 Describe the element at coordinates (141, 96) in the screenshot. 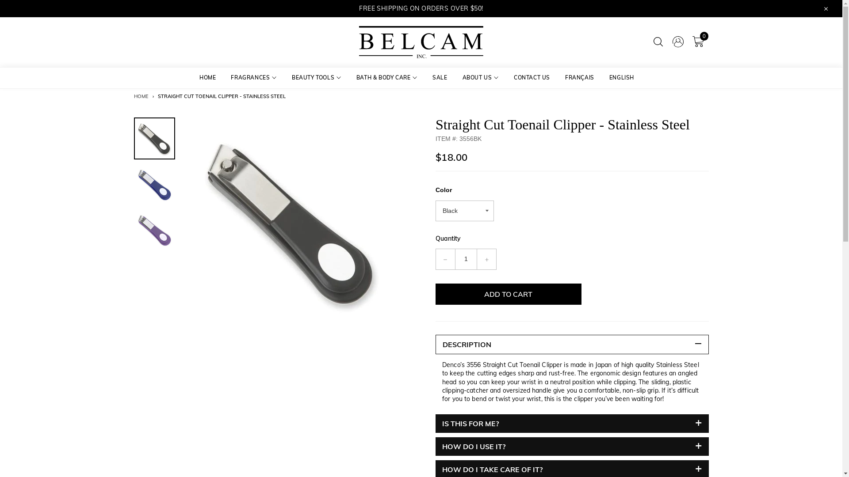

I see `HOME` at that location.